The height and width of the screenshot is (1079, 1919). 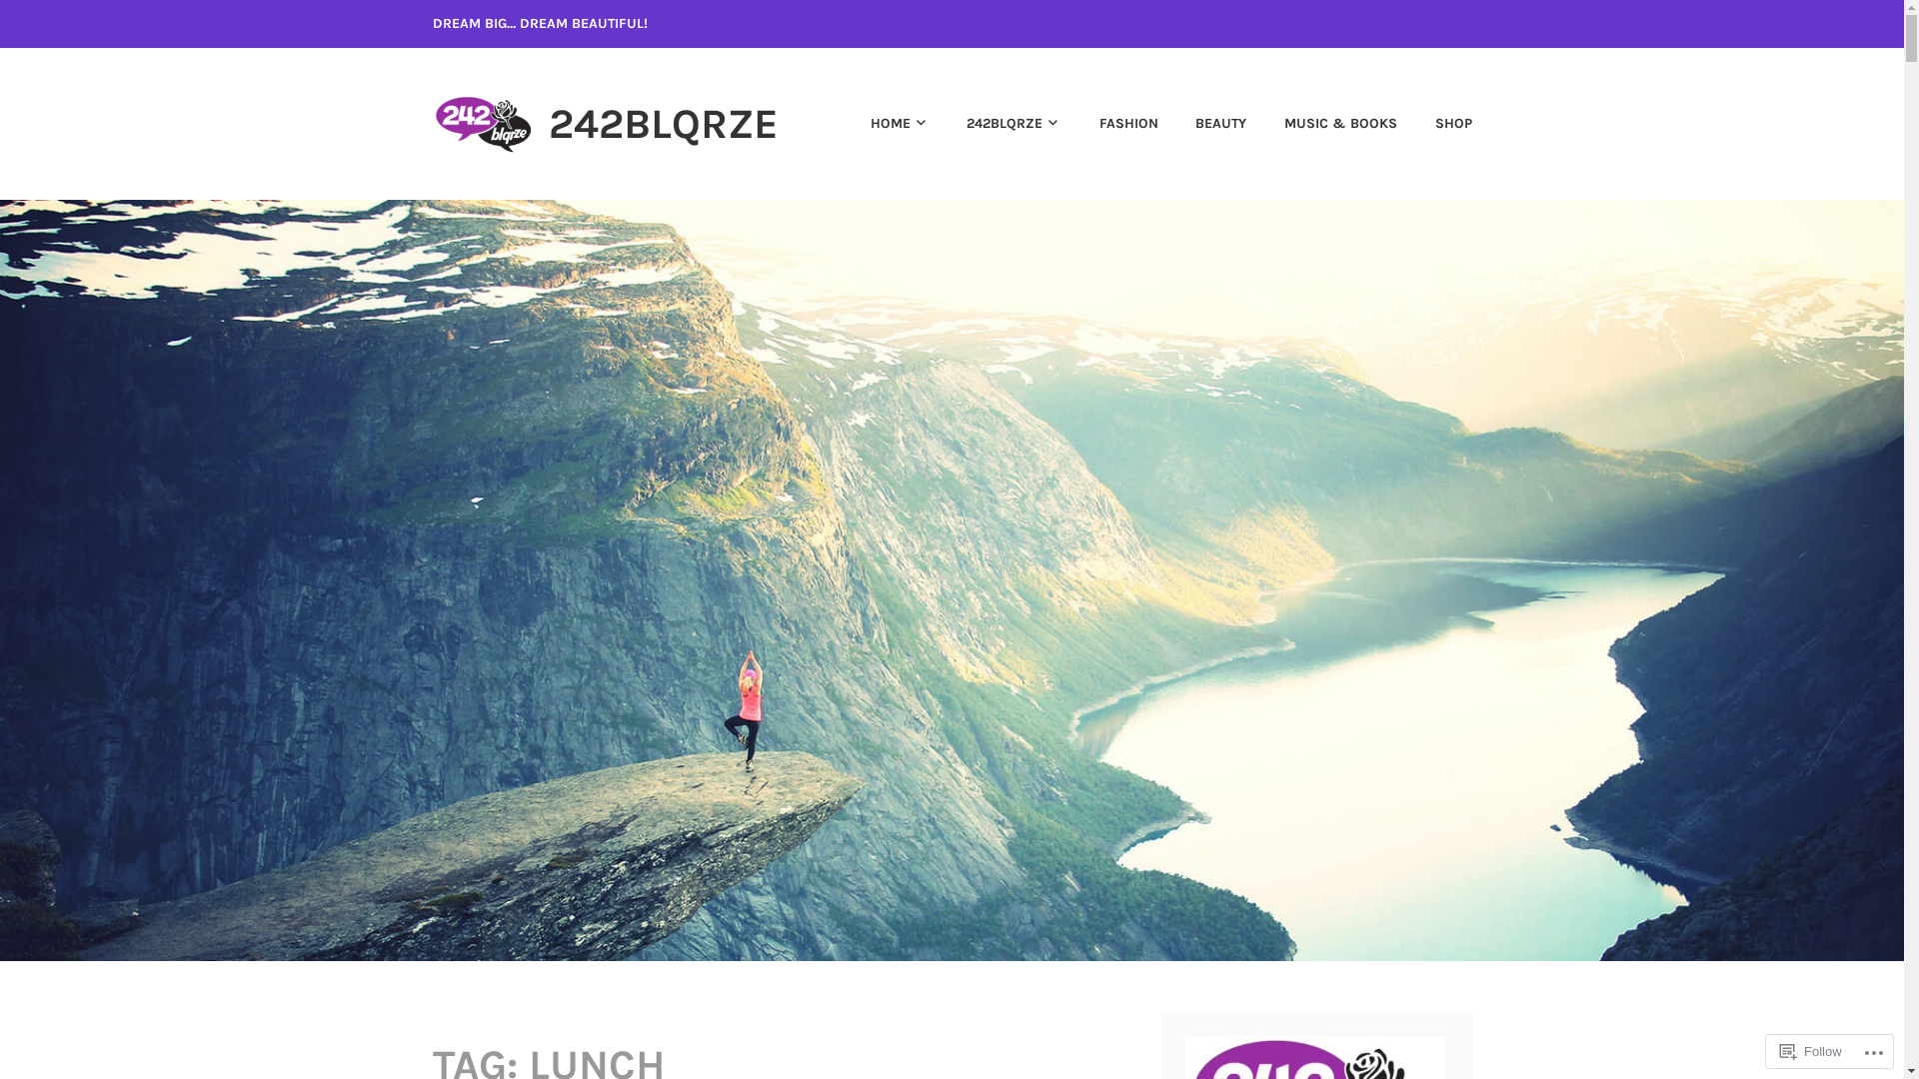 What do you see at coordinates (664, 124) in the screenshot?
I see `242BLQRZE` at bounding box center [664, 124].